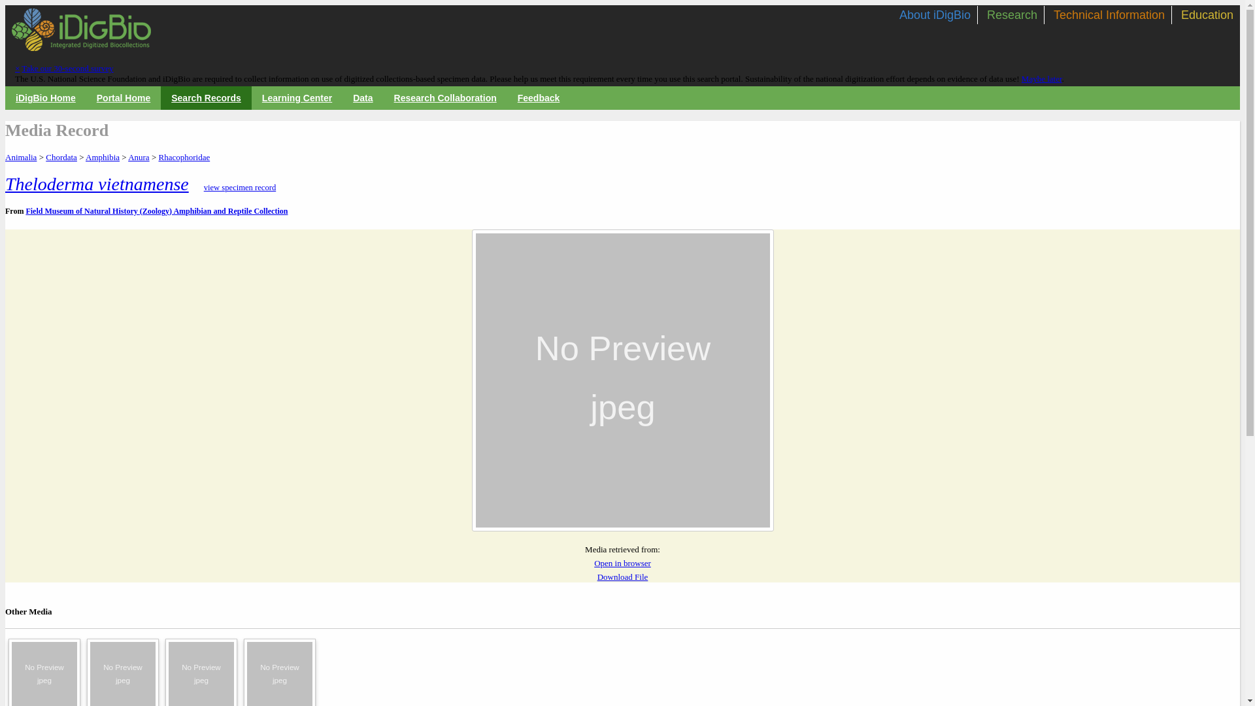  What do you see at coordinates (1012, 14) in the screenshot?
I see `Research` at bounding box center [1012, 14].